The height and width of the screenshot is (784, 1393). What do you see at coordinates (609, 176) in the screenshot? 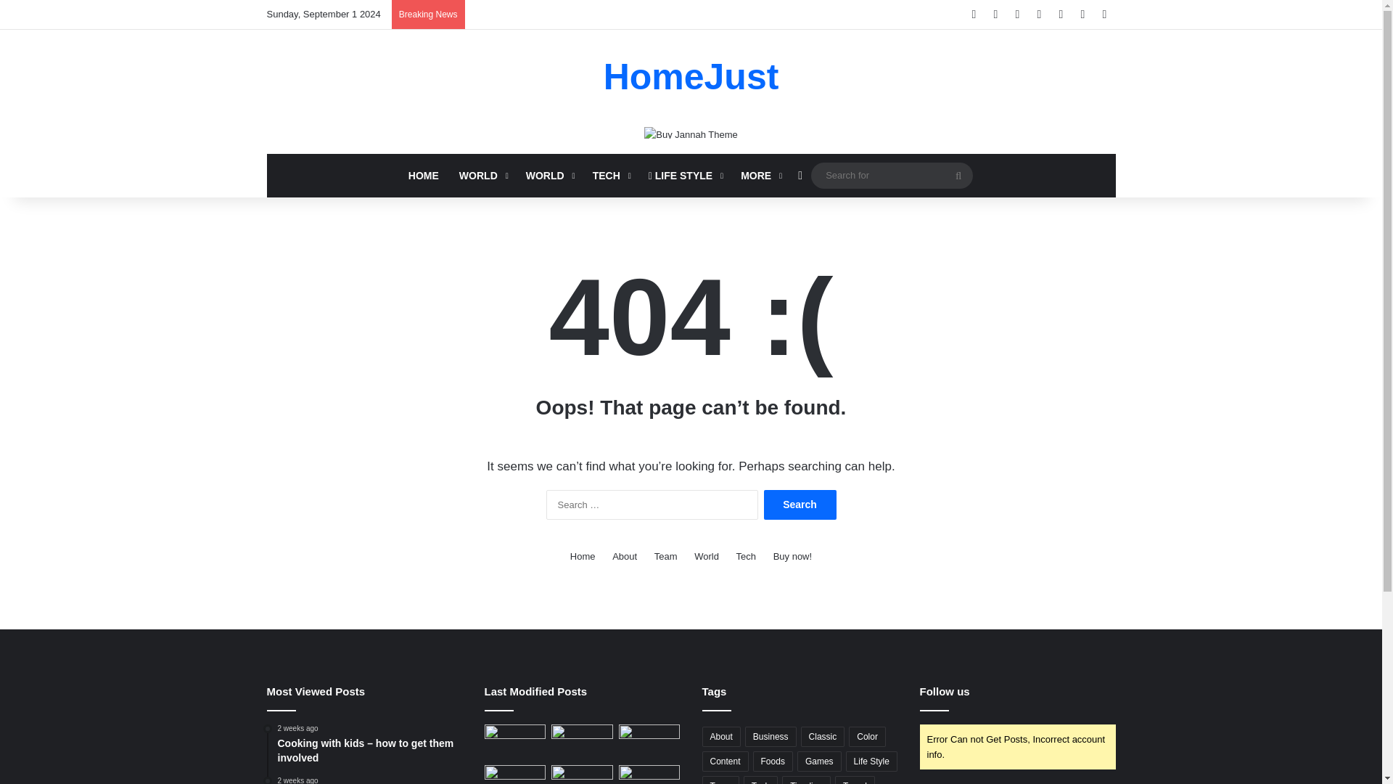
I see `TECH` at bounding box center [609, 176].